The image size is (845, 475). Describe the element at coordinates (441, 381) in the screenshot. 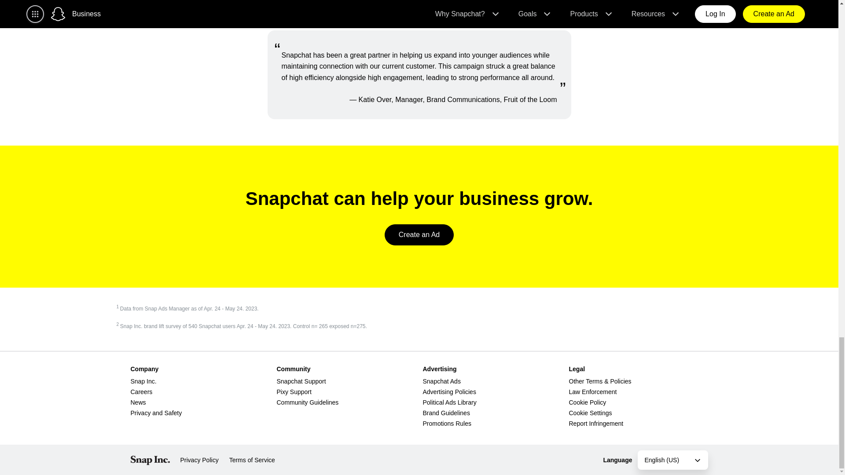

I see `Snapchat Ads` at that location.